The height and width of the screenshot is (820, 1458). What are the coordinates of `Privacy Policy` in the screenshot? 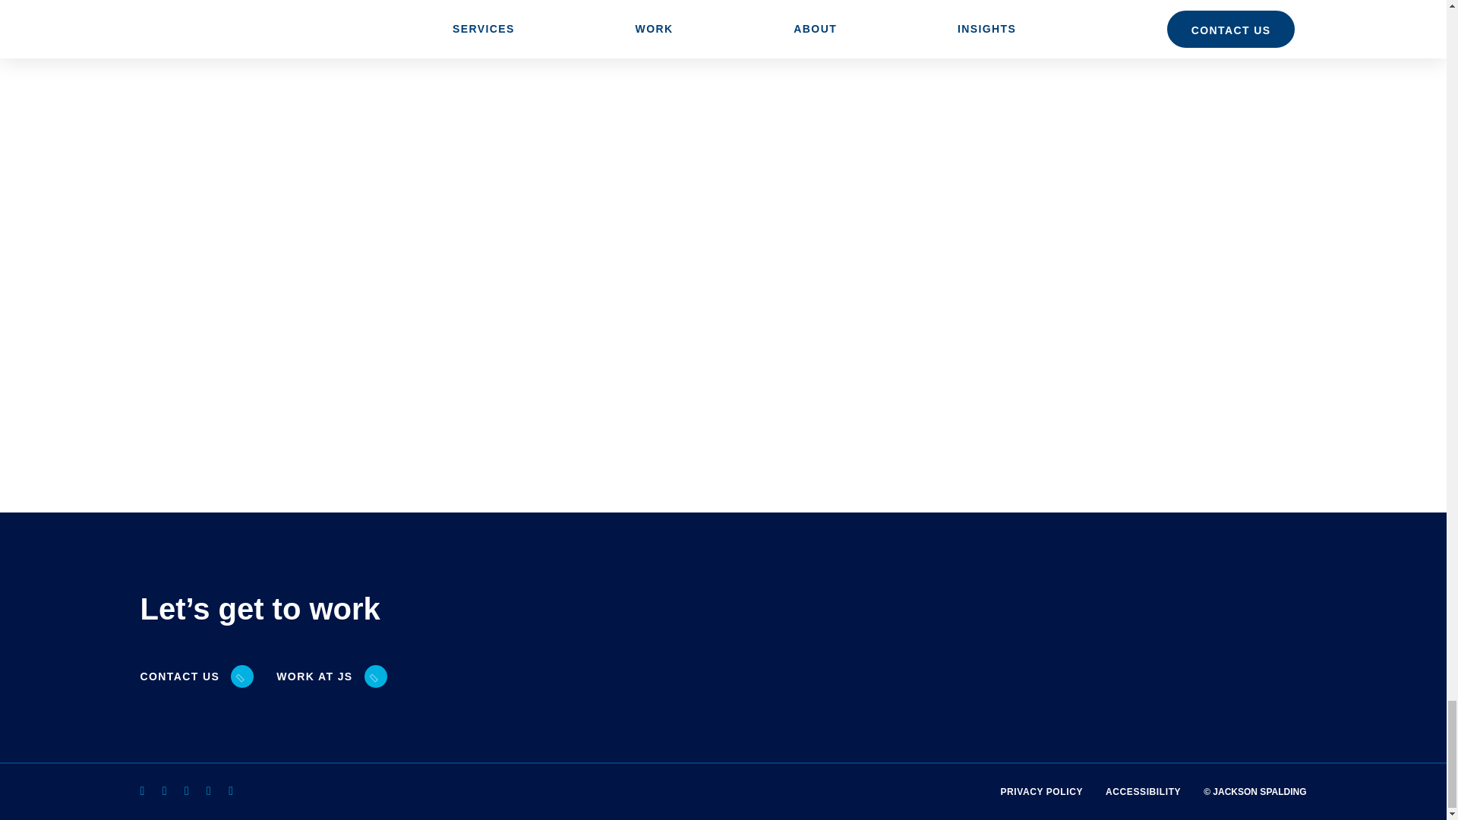 It's located at (1042, 791).